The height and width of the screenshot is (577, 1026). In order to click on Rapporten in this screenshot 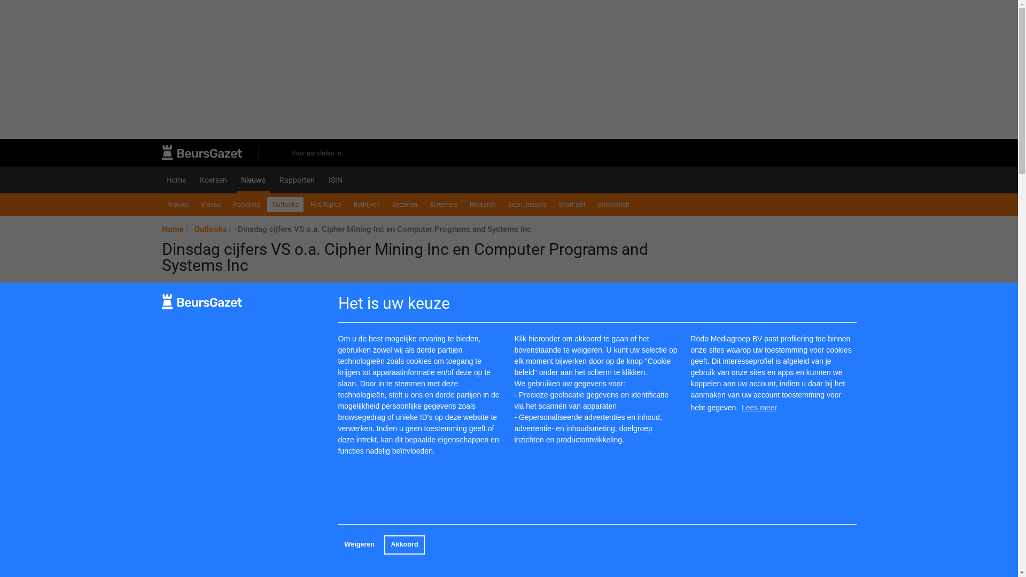, I will do `click(297, 180)`.